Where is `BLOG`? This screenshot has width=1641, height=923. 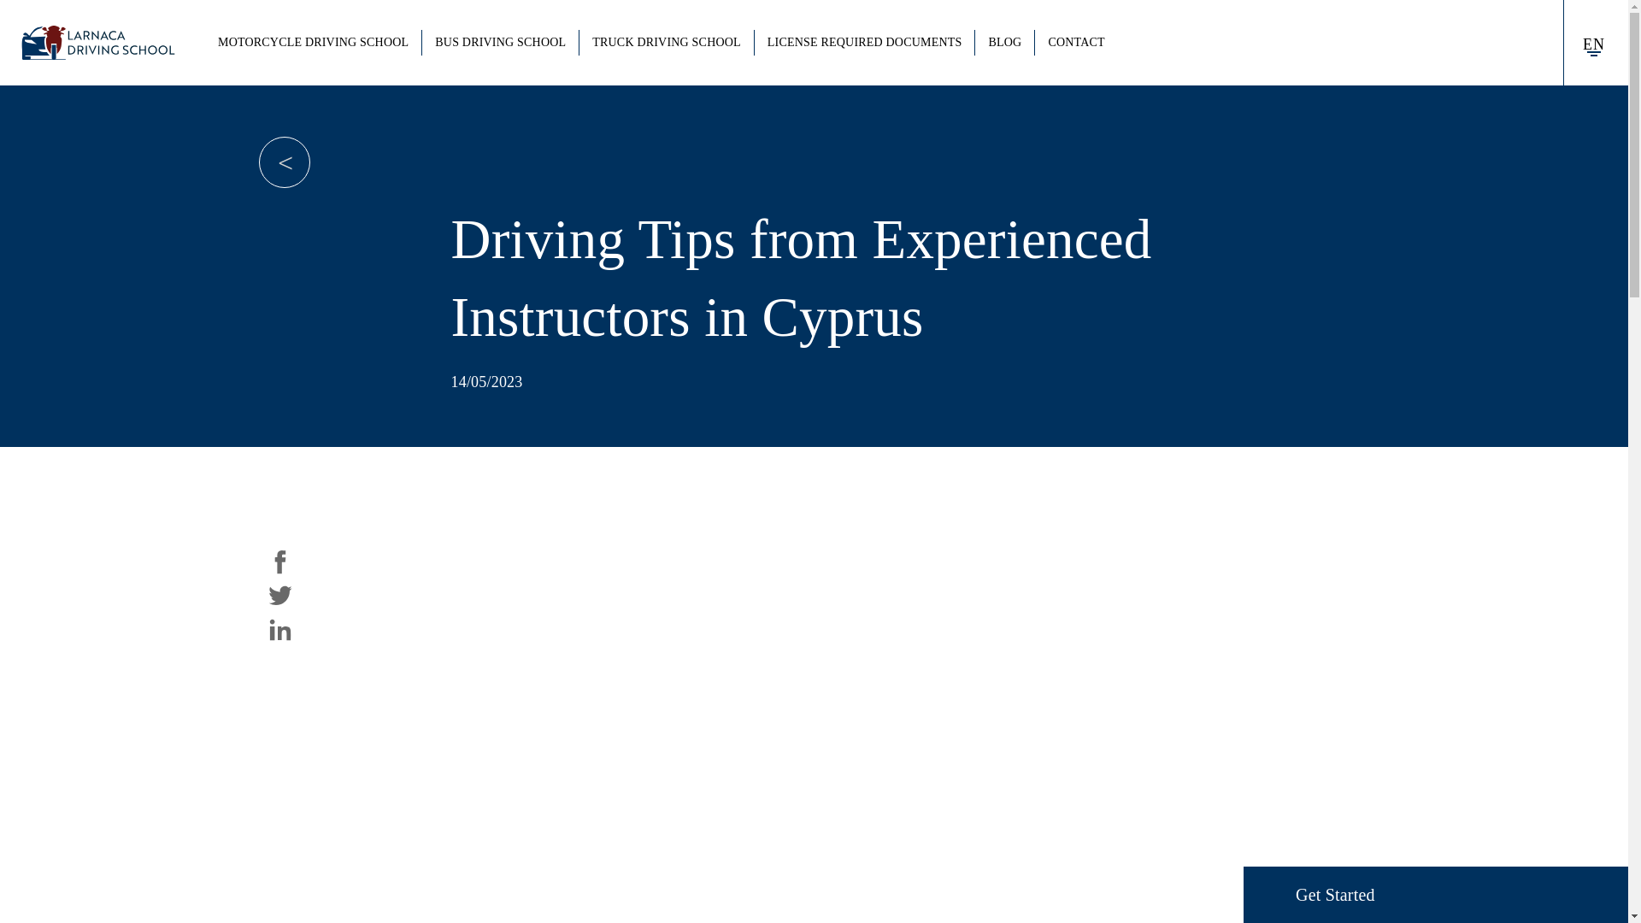
BLOG is located at coordinates (1003, 42).